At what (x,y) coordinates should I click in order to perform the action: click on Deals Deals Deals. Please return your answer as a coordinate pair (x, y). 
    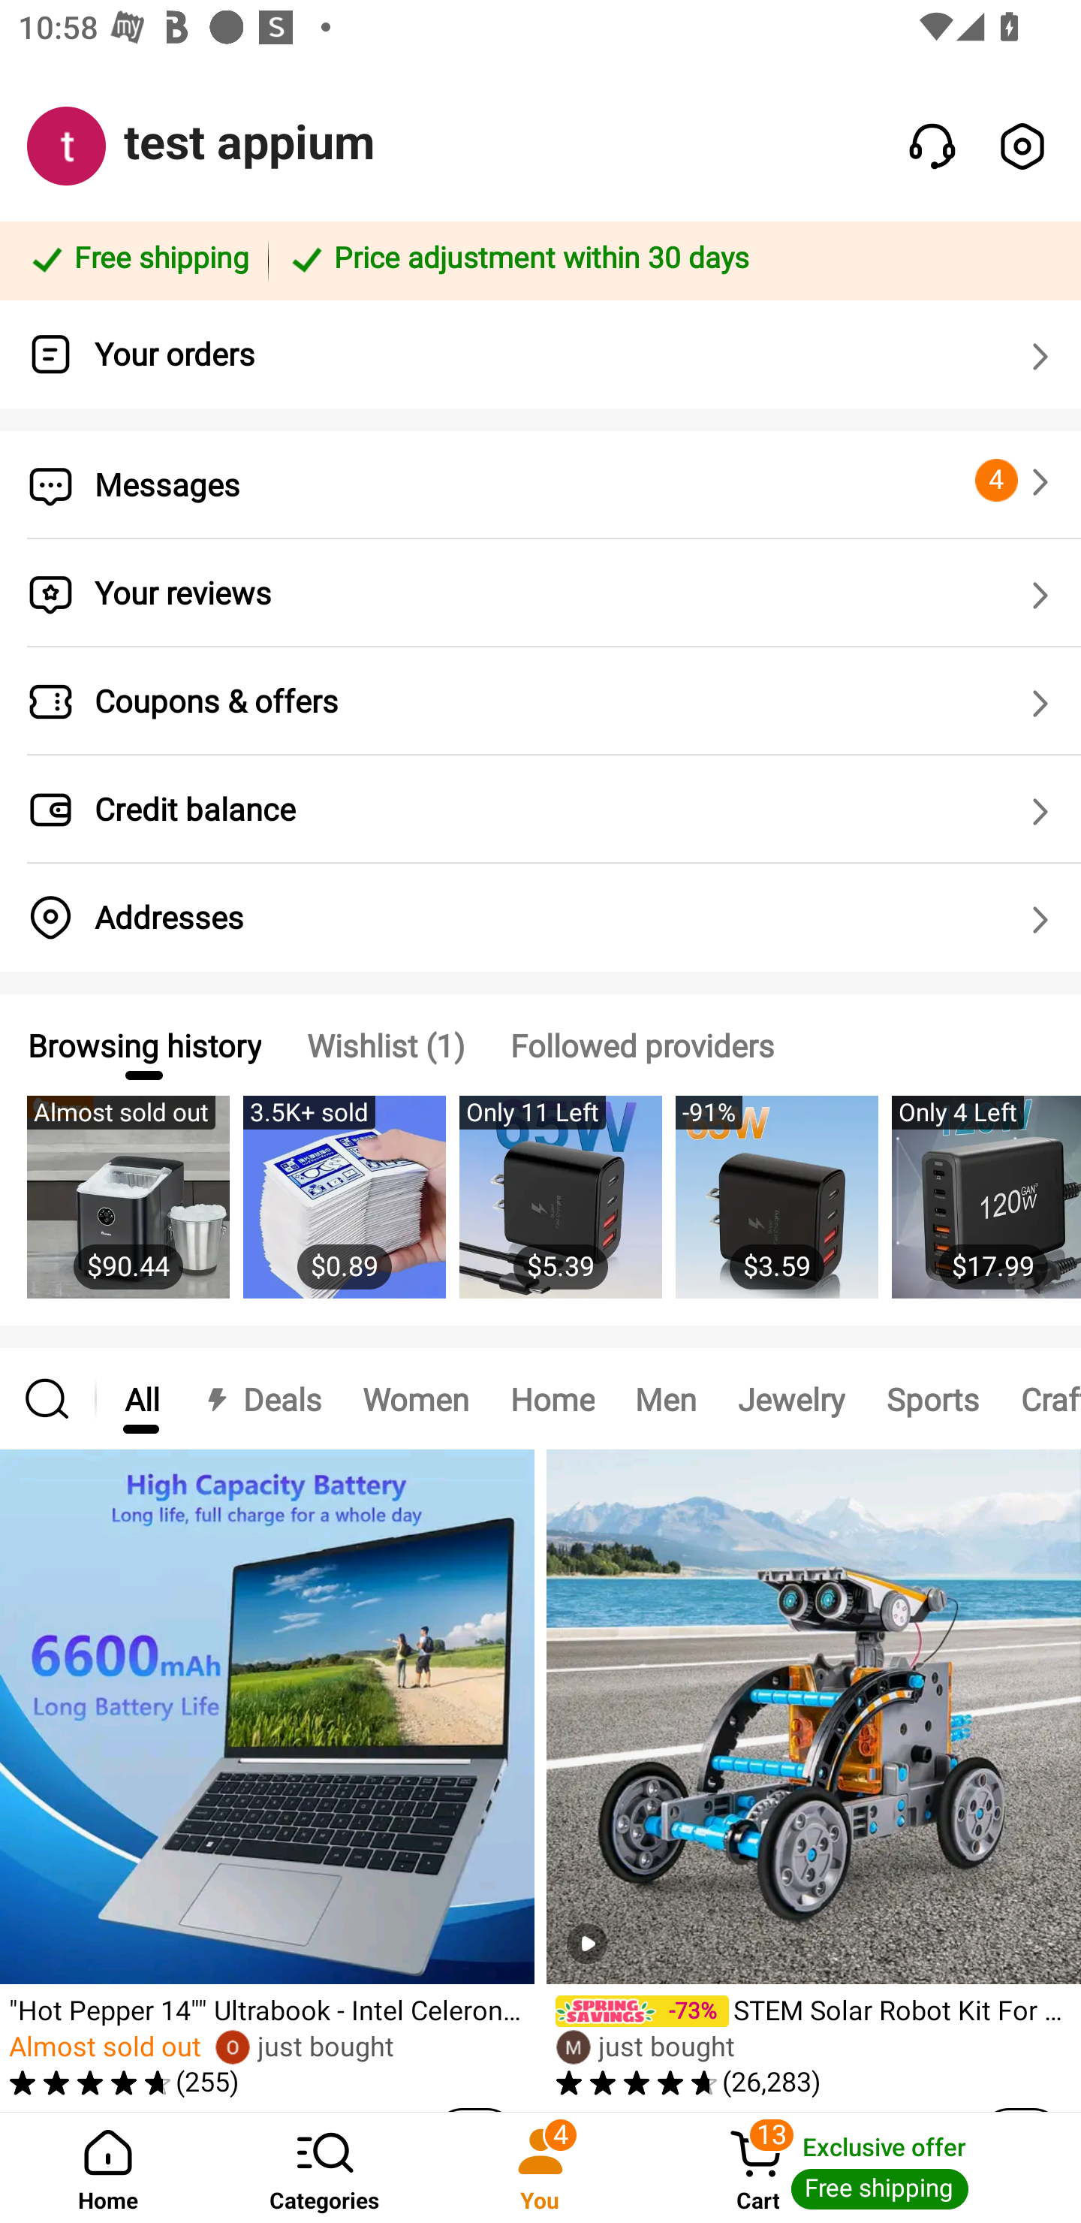
    Looking at the image, I should click on (260, 1398).